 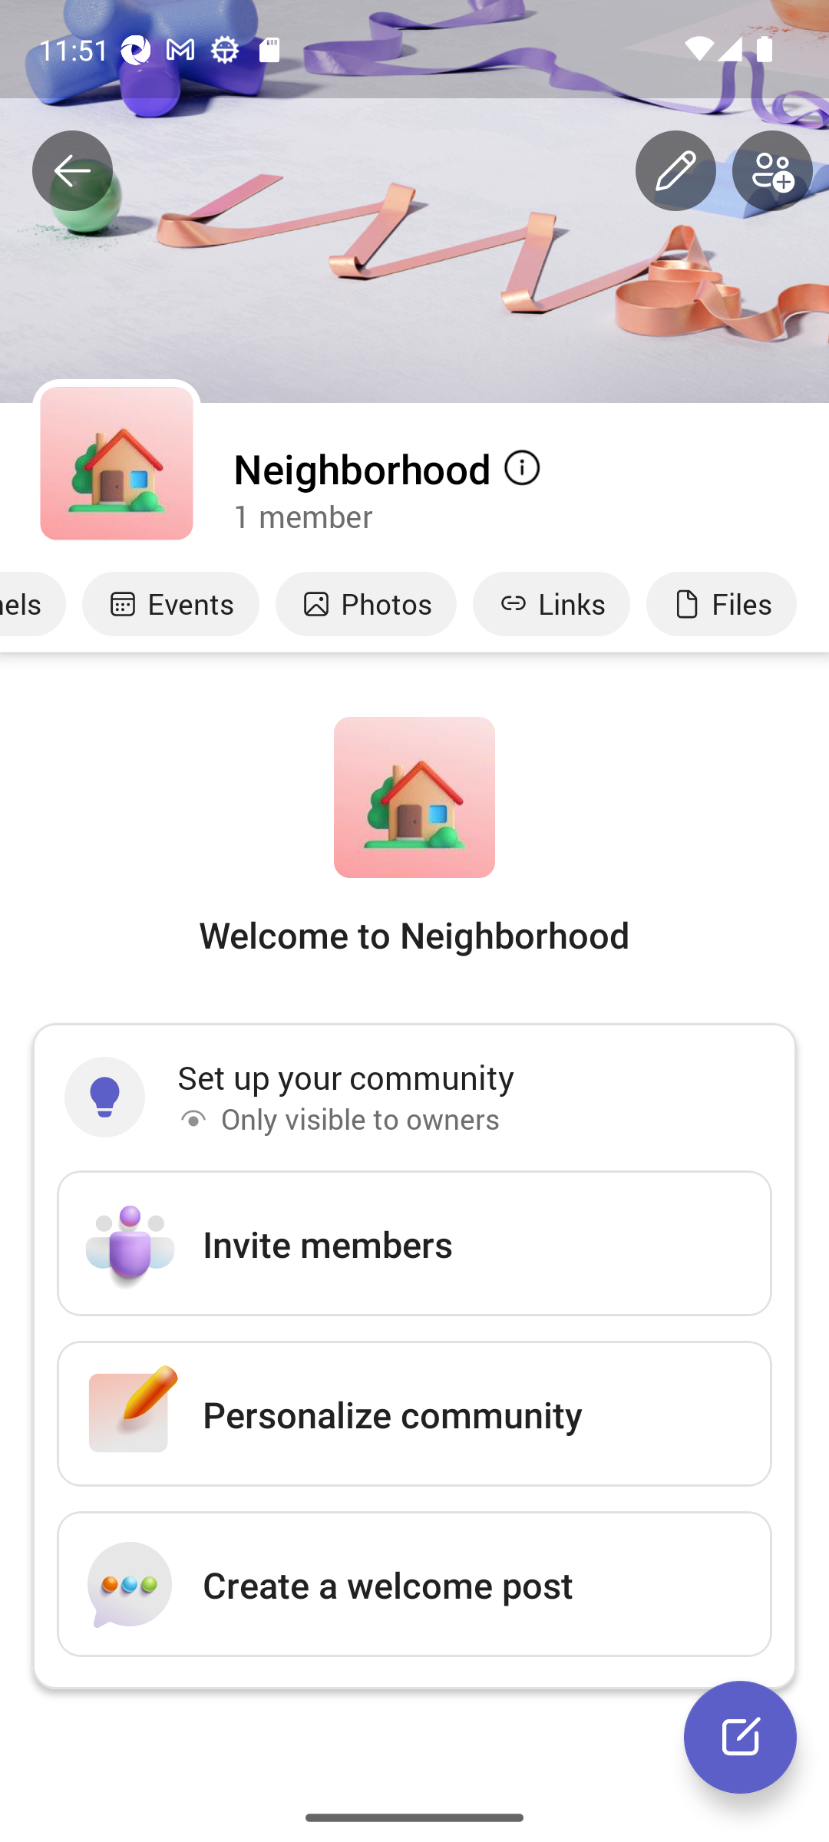 I want to click on Back, so click(x=72, y=171).